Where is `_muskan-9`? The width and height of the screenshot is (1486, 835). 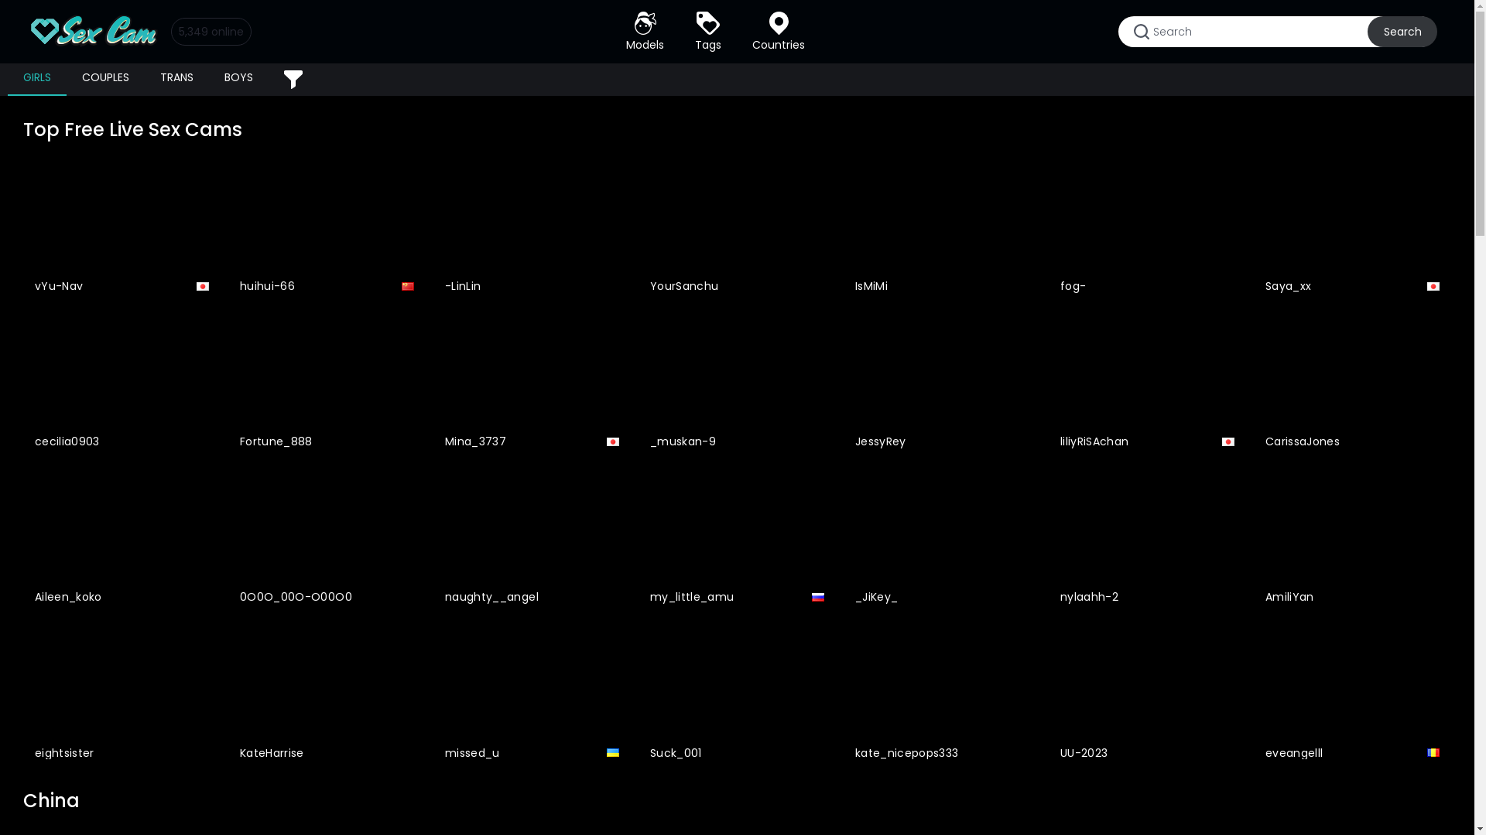 _muskan-9 is located at coordinates (737, 382).